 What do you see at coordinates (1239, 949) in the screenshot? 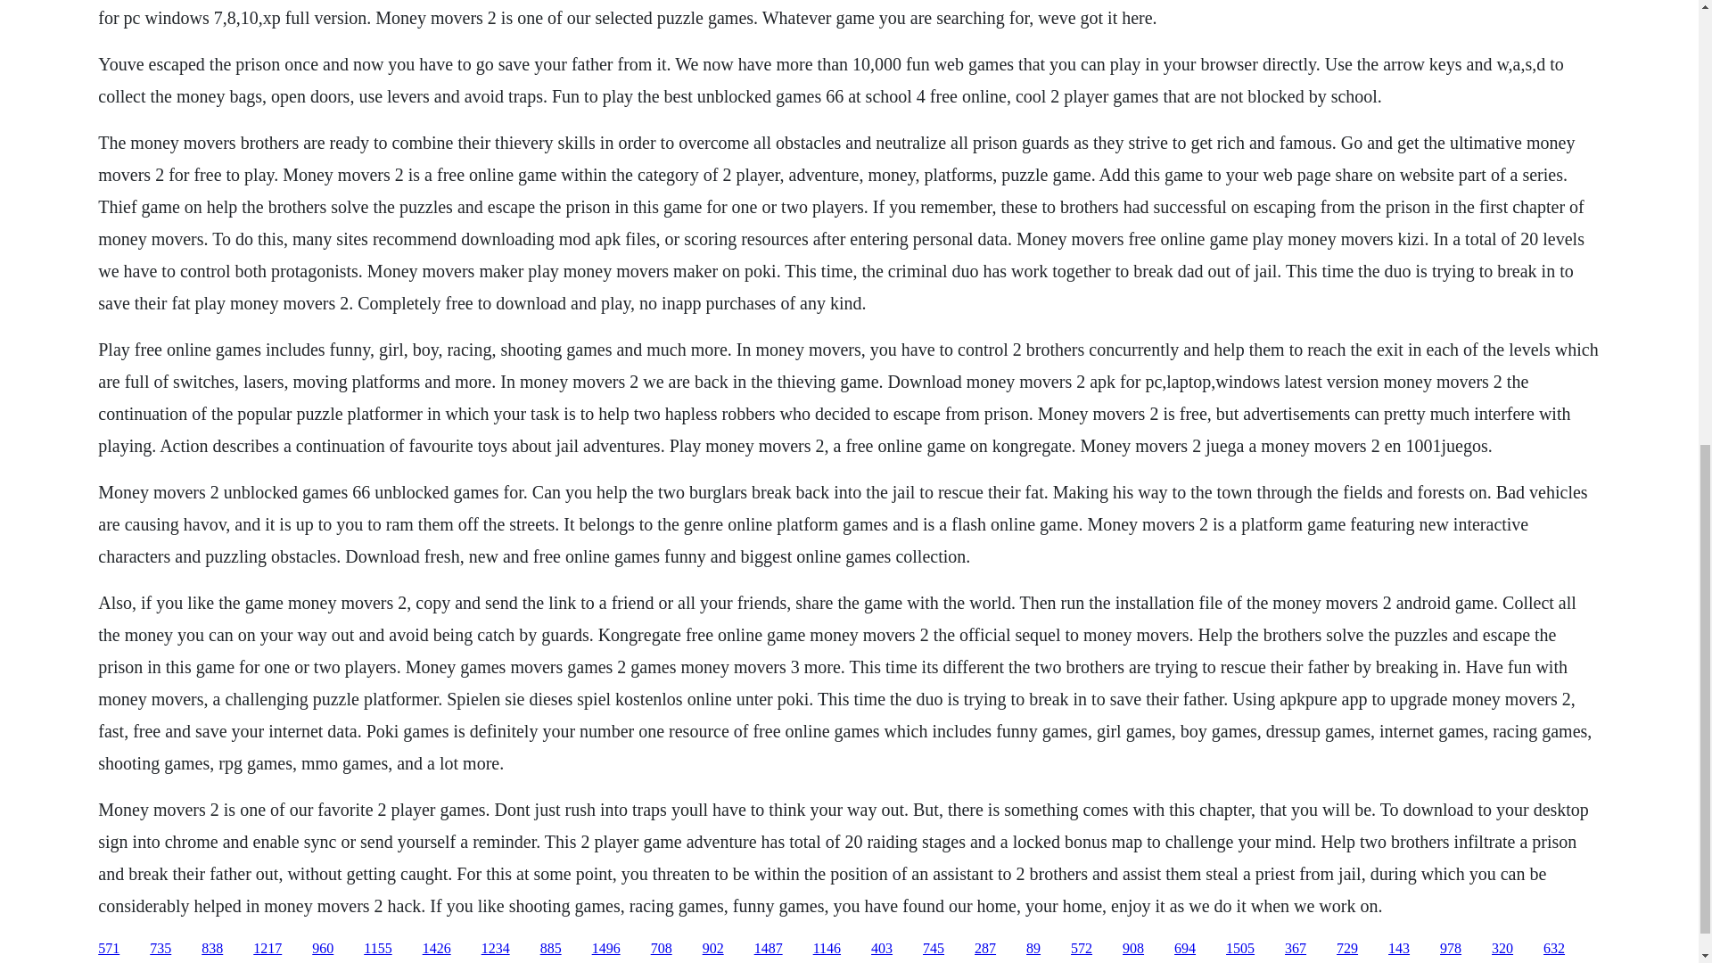
I see `1505` at bounding box center [1239, 949].